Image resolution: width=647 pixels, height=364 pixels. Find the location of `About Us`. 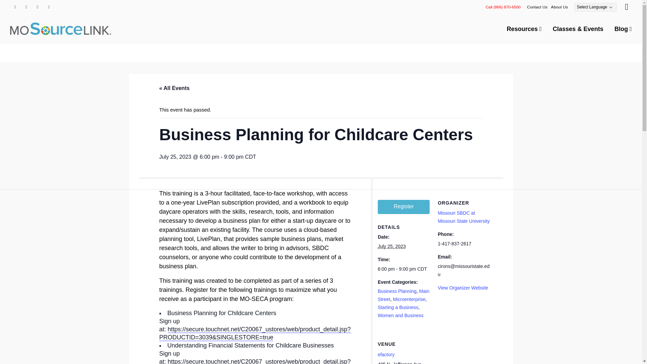

About Us is located at coordinates (559, 7).